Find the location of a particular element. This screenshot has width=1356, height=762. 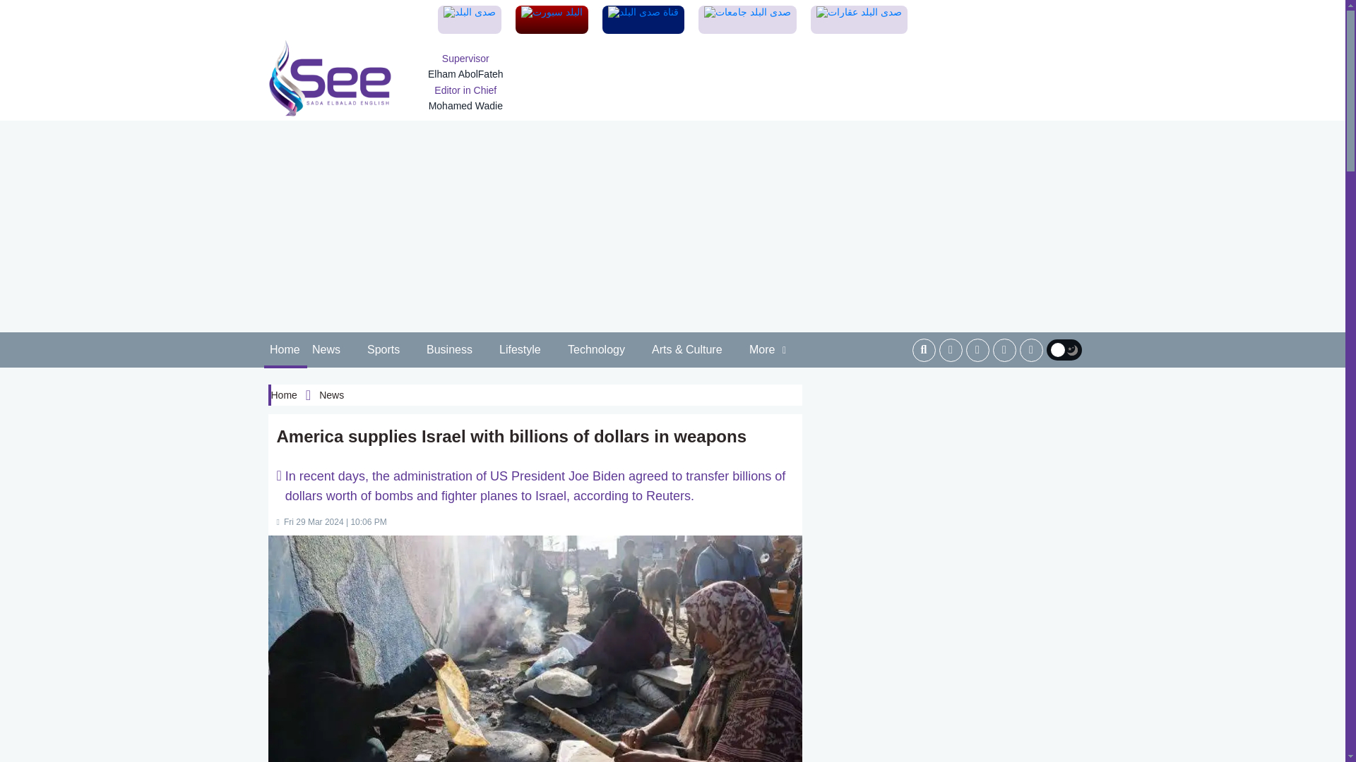

Lifestyle is located at coordinates (520, 350).